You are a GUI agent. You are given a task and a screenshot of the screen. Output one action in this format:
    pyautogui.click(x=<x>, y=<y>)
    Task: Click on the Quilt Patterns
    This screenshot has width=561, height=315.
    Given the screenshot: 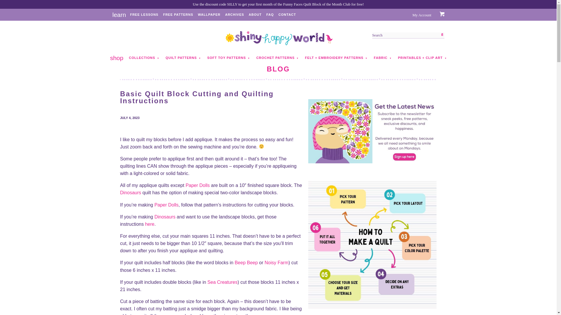 What is the action you would take?
    pyautogui.click(x=181, y=58)
    